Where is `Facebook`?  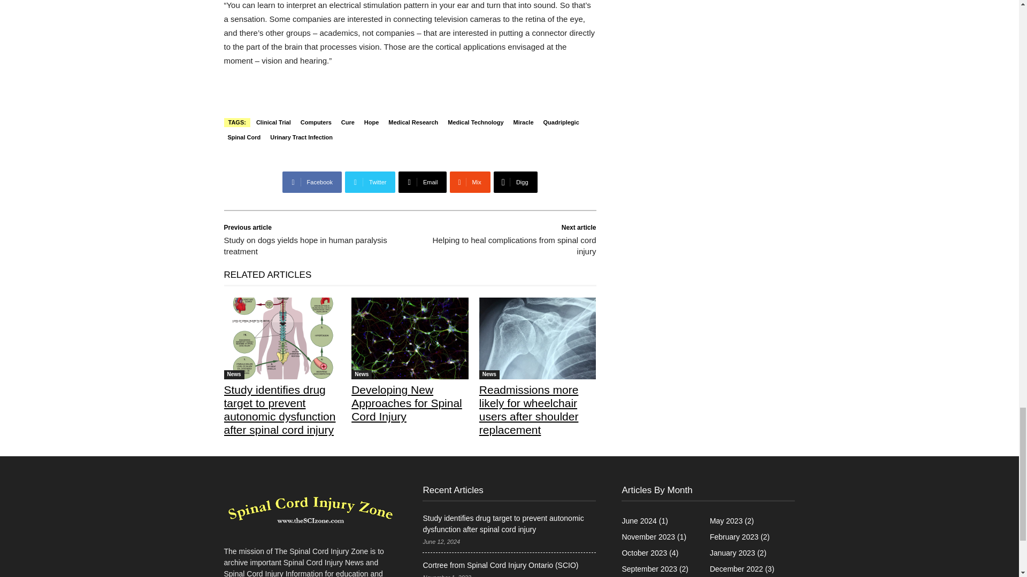
Facebook is located at coordinates (311, 182).